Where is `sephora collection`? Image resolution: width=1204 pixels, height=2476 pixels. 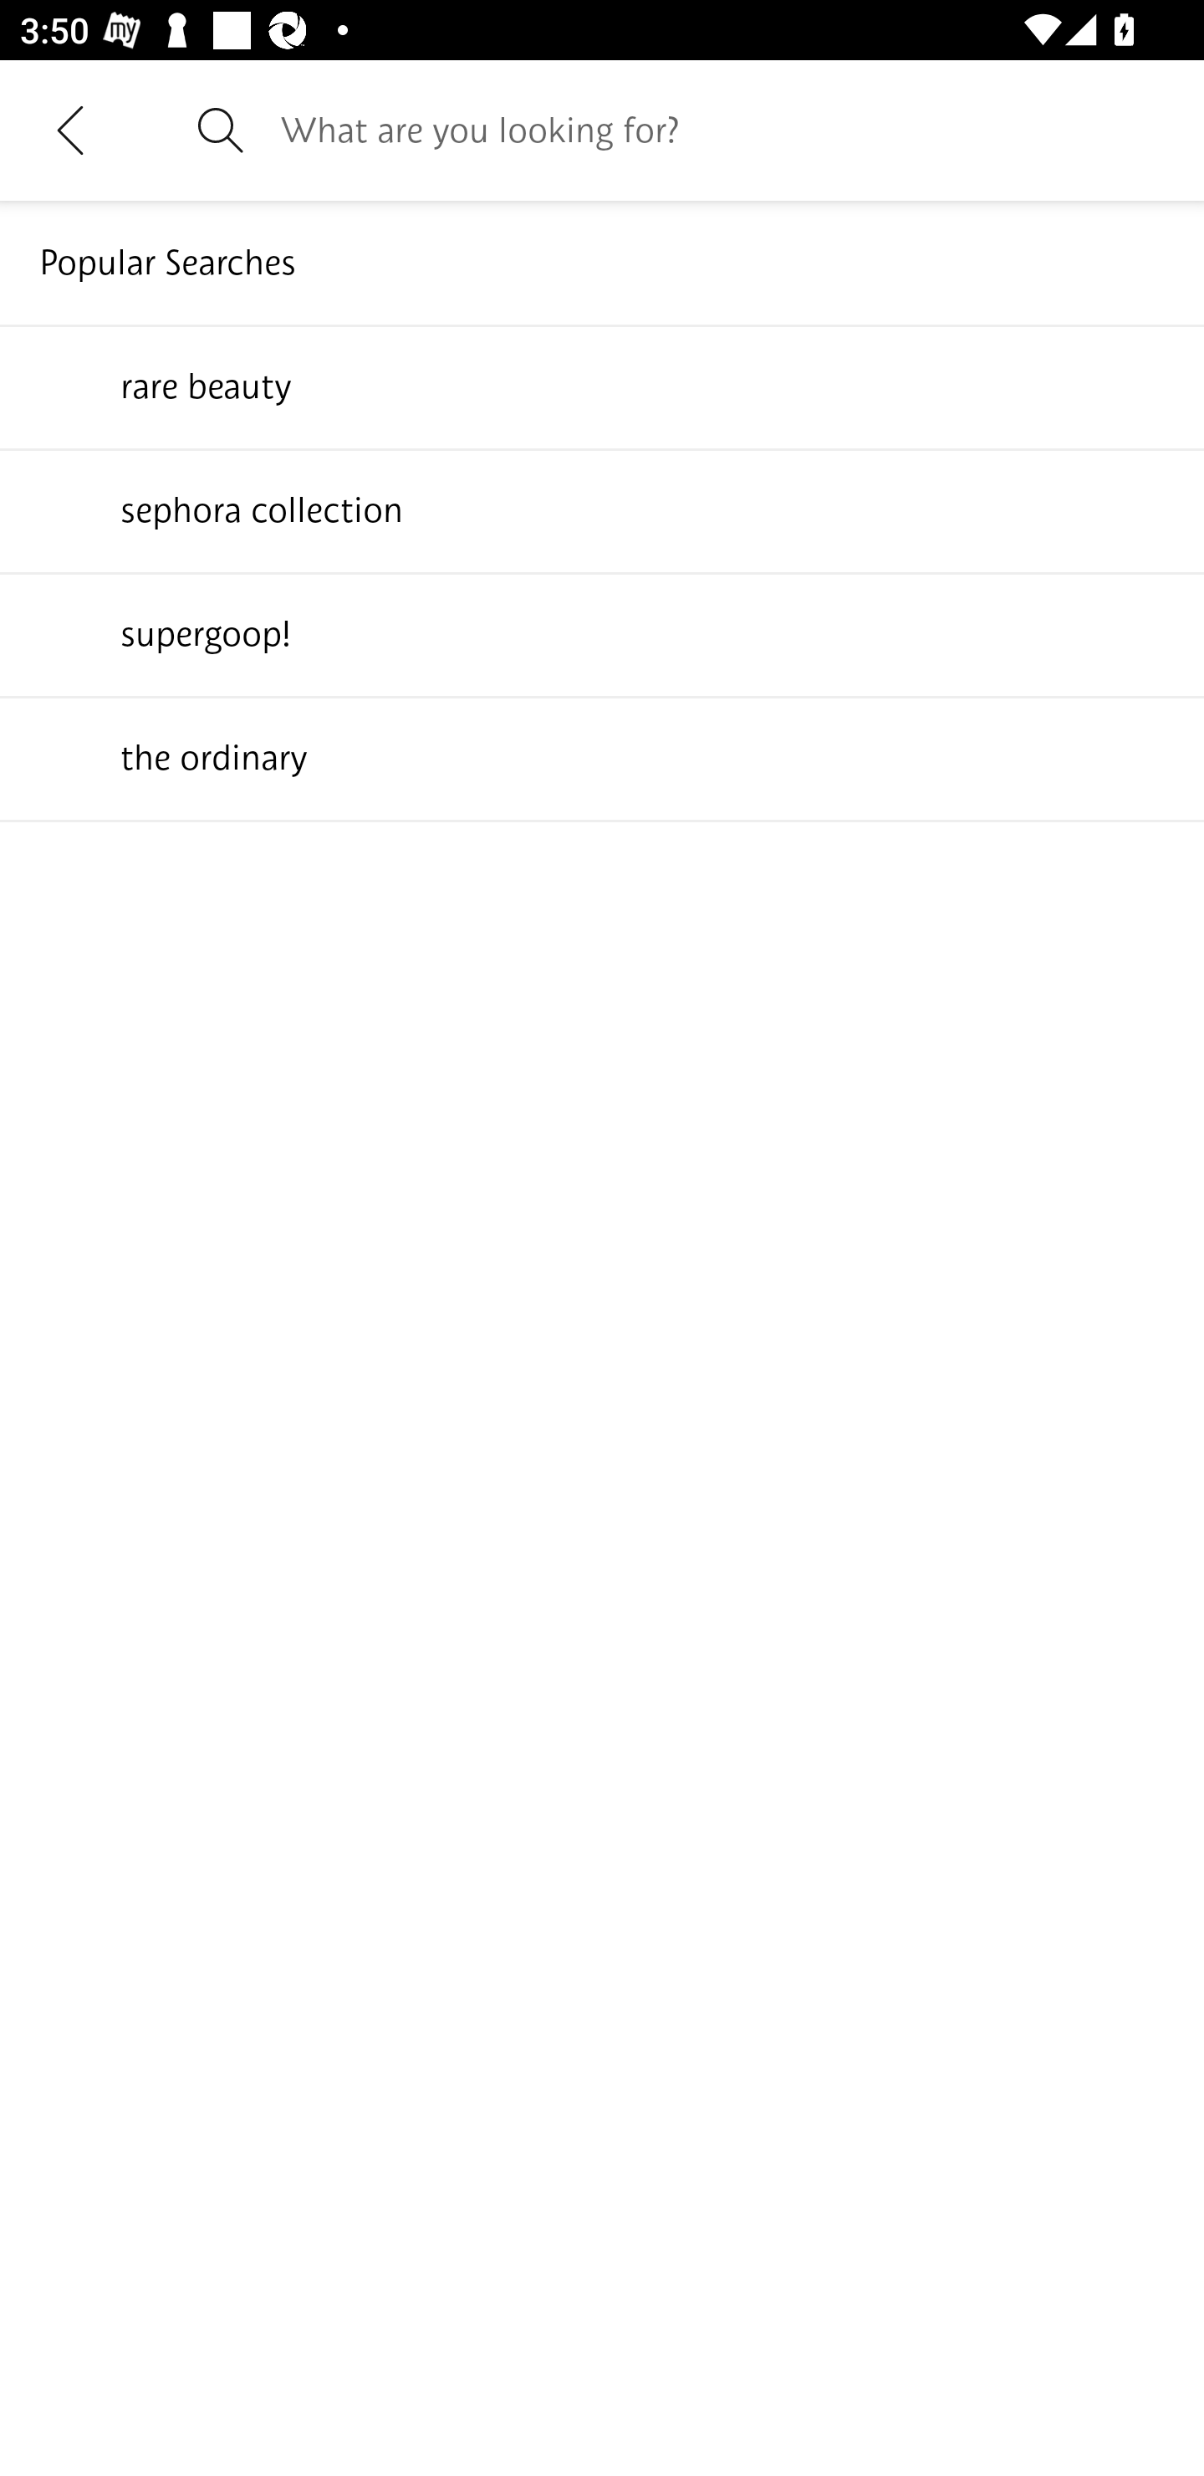
sephora collection is located at coordinates (602, 509).